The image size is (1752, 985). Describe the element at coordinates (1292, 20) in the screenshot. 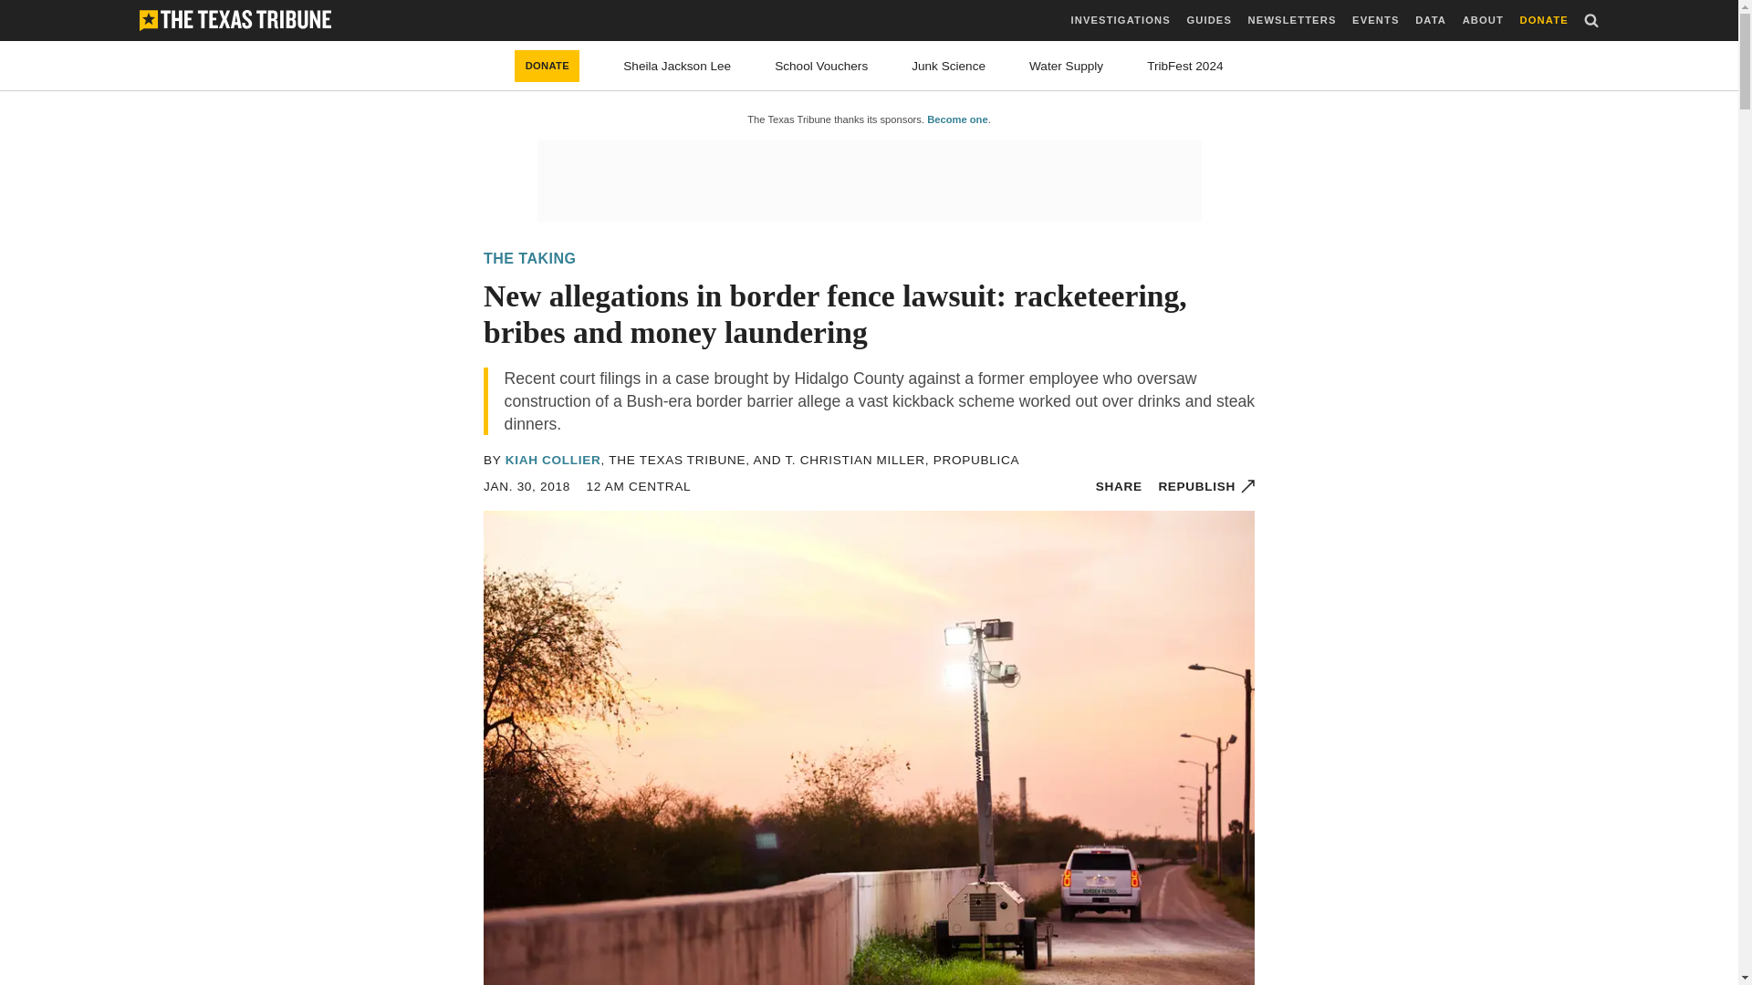

I see `NEWSLETTERS` at that location.